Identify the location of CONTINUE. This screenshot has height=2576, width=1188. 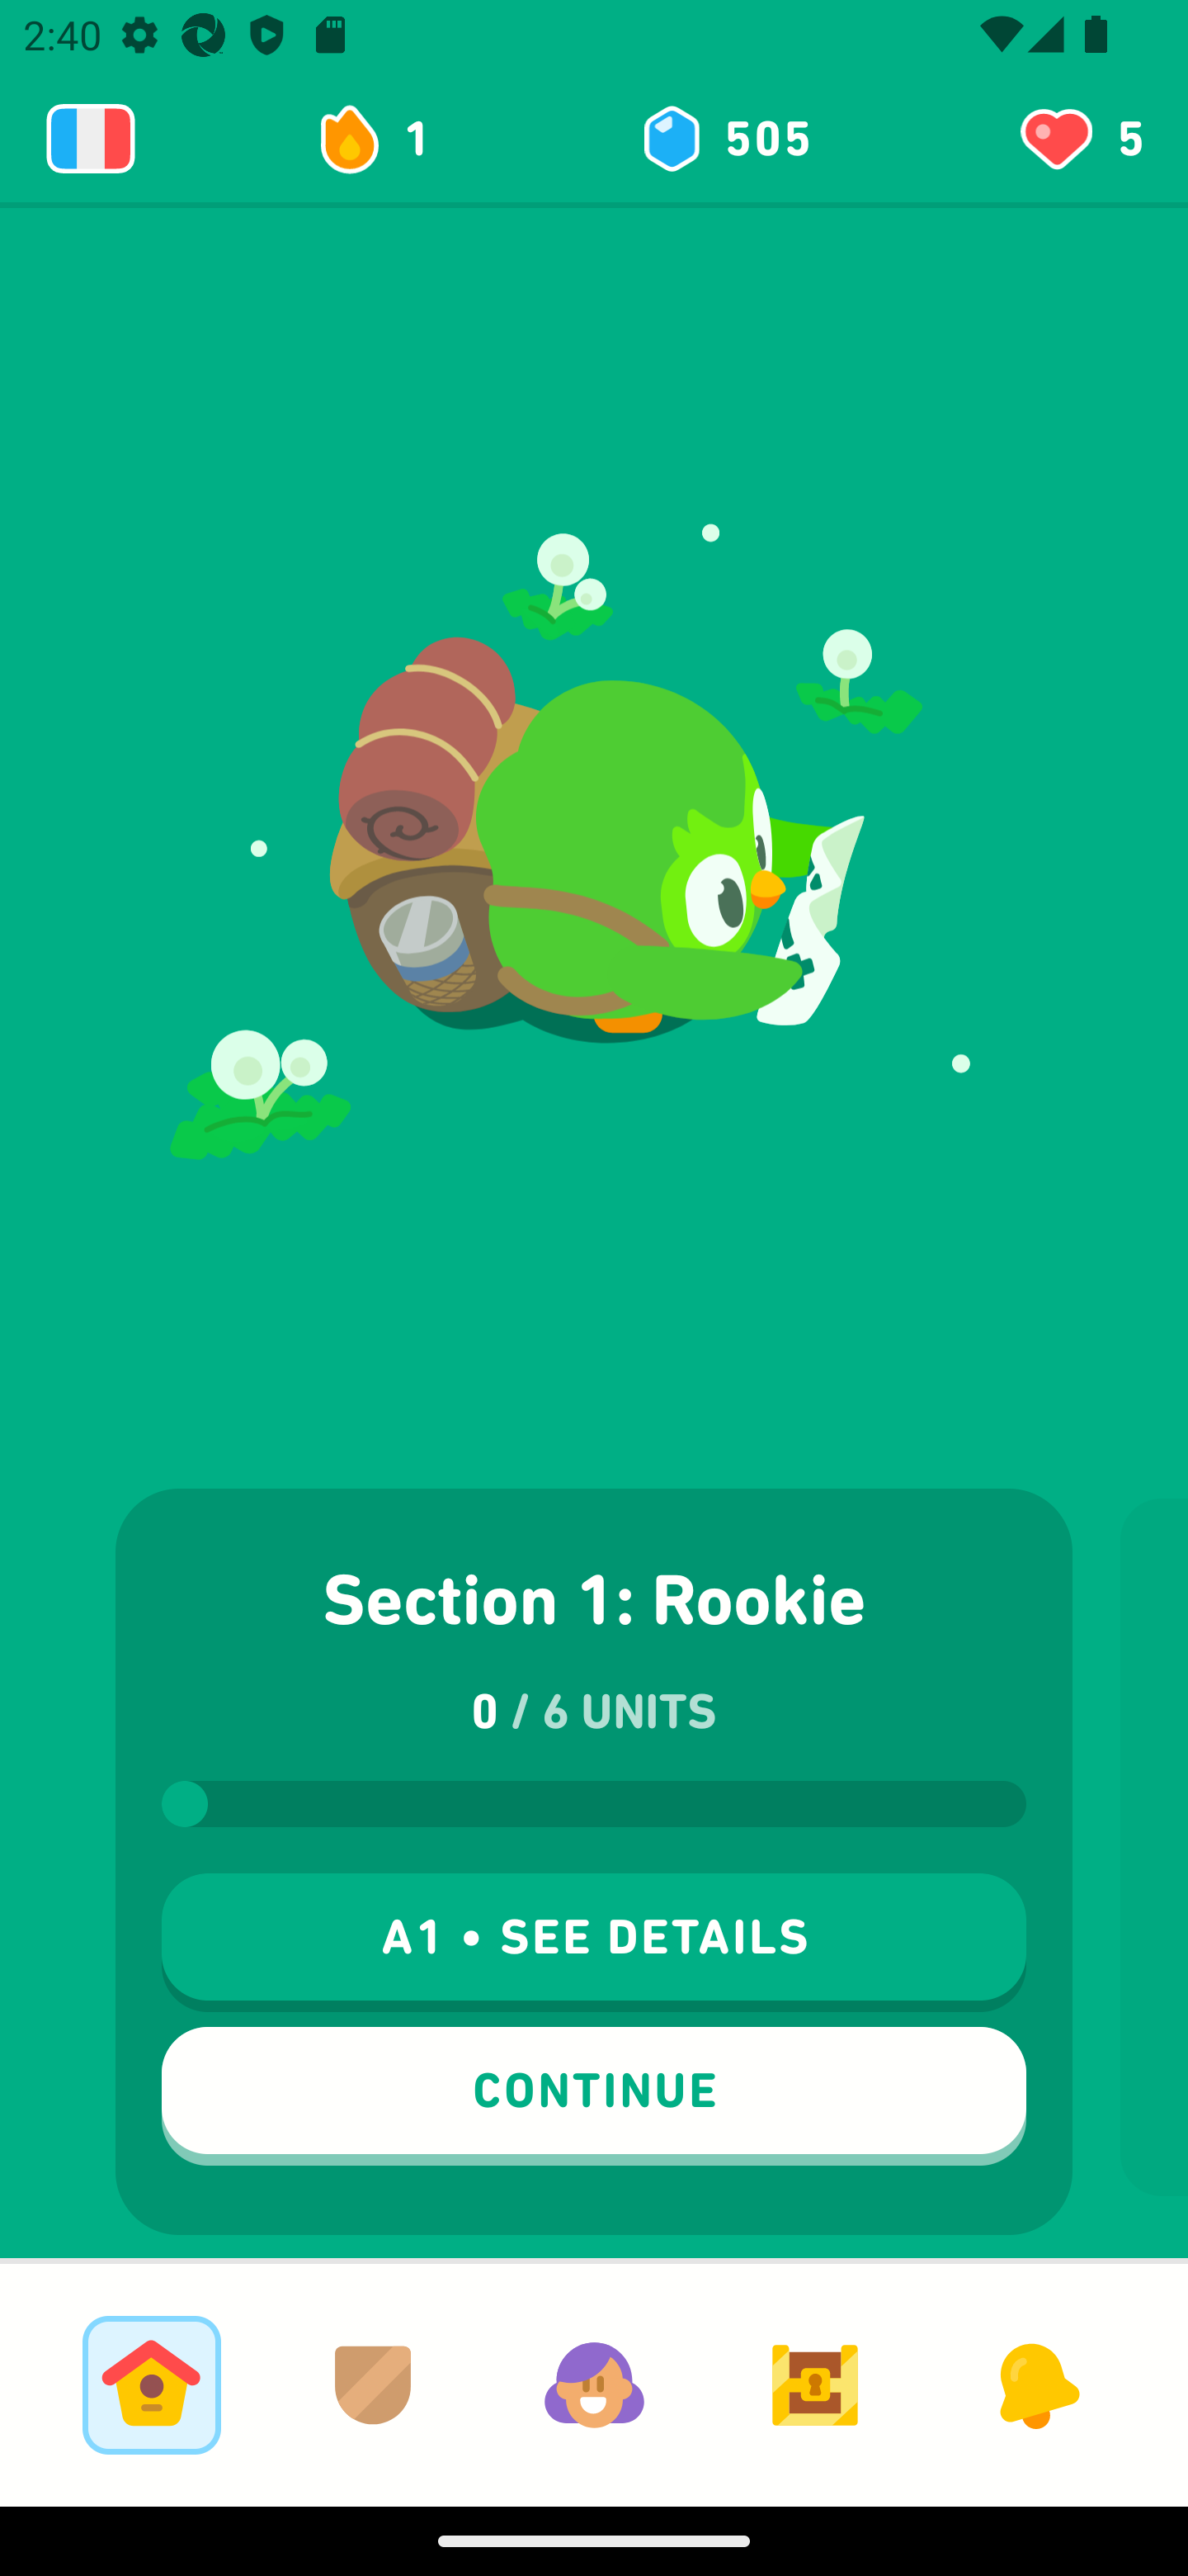
(594, 2096).